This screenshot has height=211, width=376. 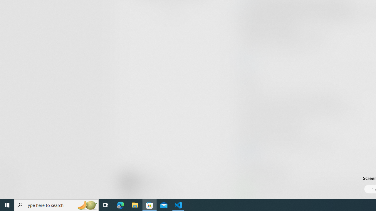 I want to click on Age rating: EVERYONE. Click for more information., so click(x=149, y=182).